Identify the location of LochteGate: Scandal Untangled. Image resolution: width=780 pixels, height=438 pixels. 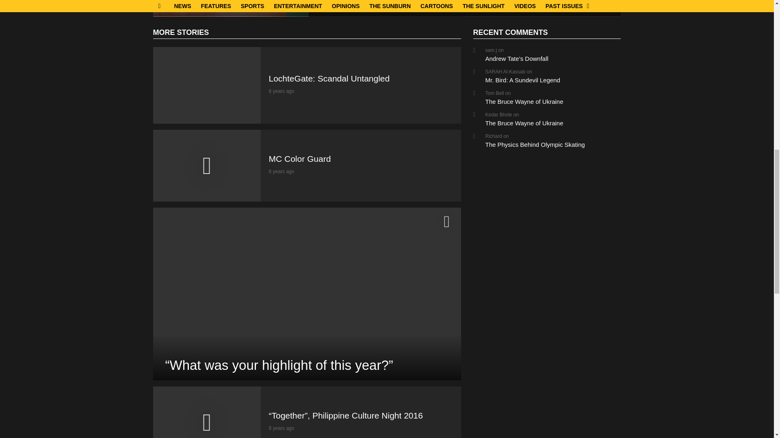
(221, 4).